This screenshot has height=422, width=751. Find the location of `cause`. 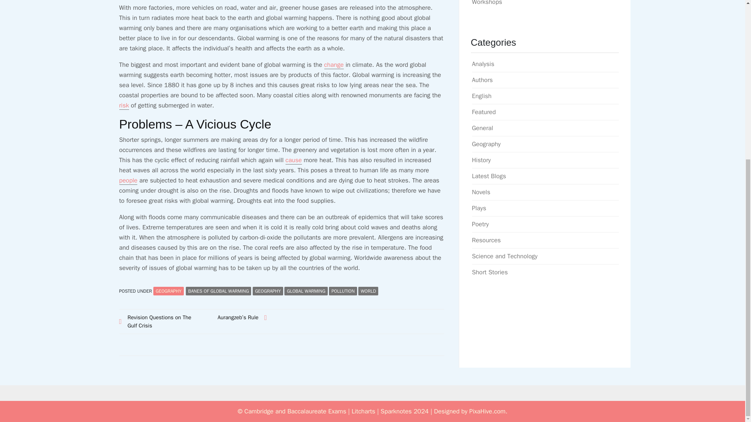

cause is located at coordinates (293, 160).